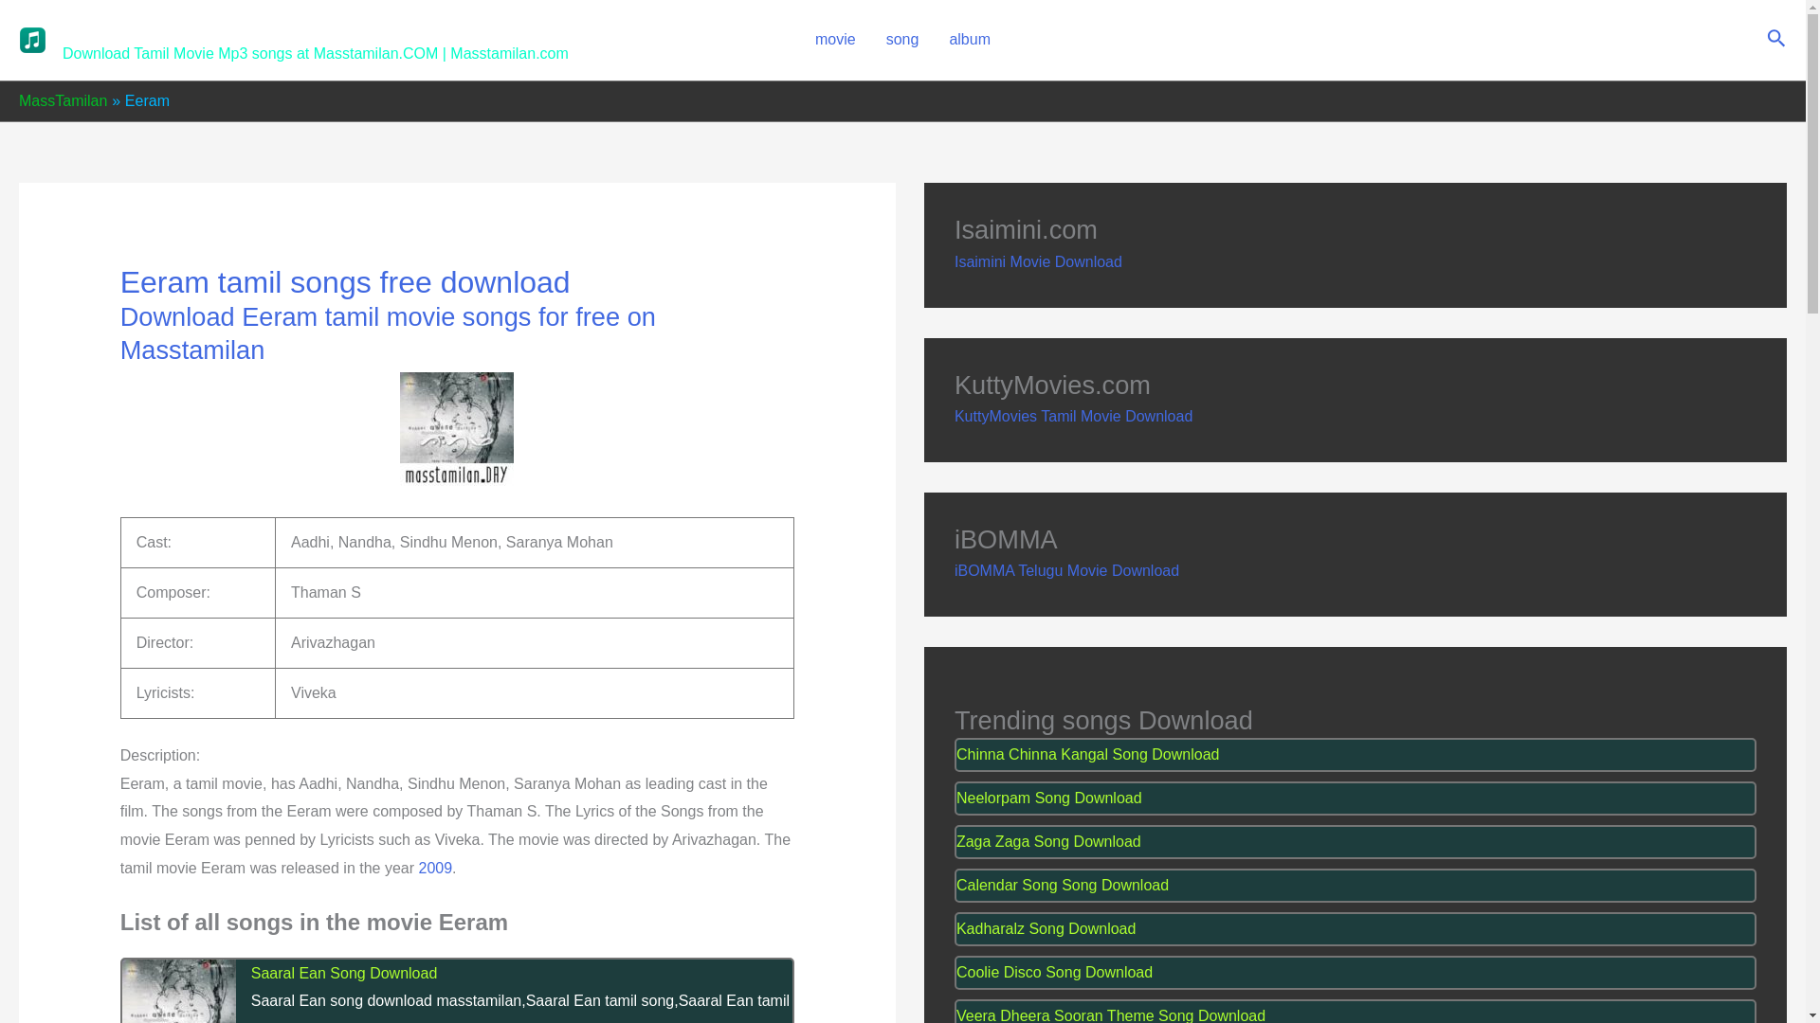 The height and width of the screenshot is (1023, 1820). I want to click on 2009, so click(436, 868).